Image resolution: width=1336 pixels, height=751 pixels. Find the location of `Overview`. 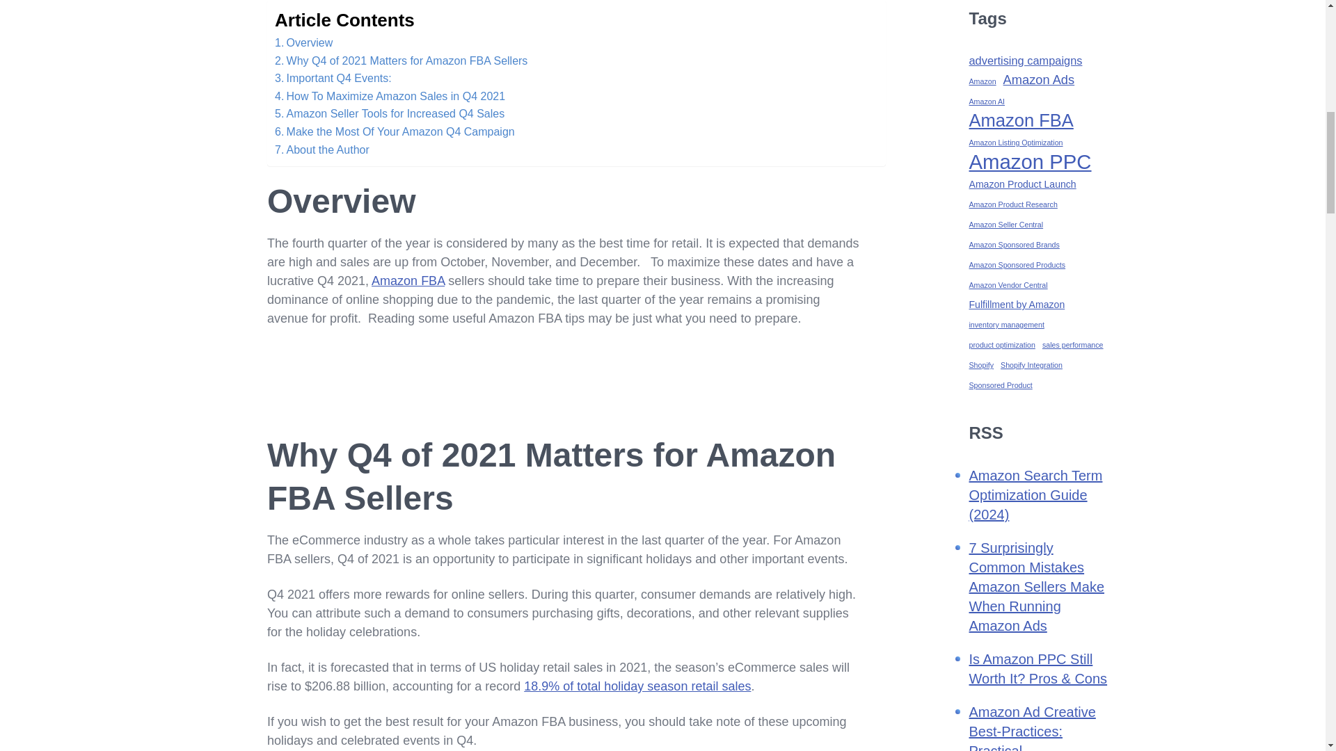

Overview is located at coordinates (303, 42).